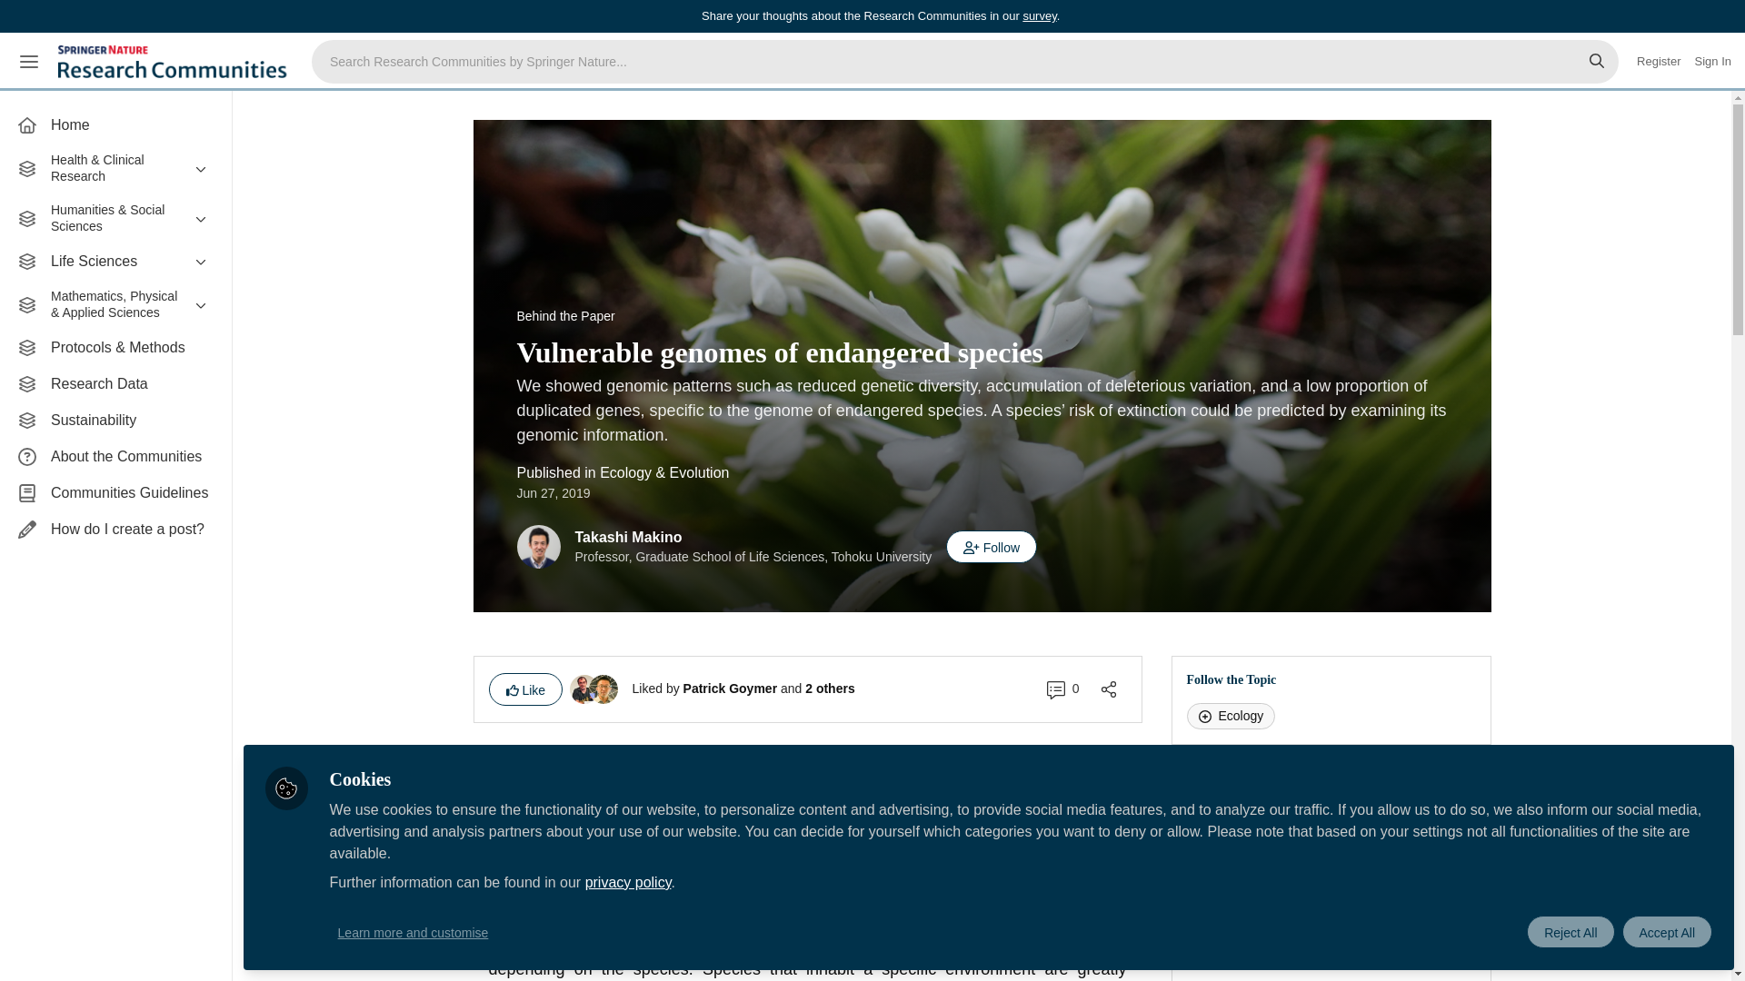  What do you see at coordinates (29, 62) in the screenshot?
I see `Menu` at bounding box center [29, 62].